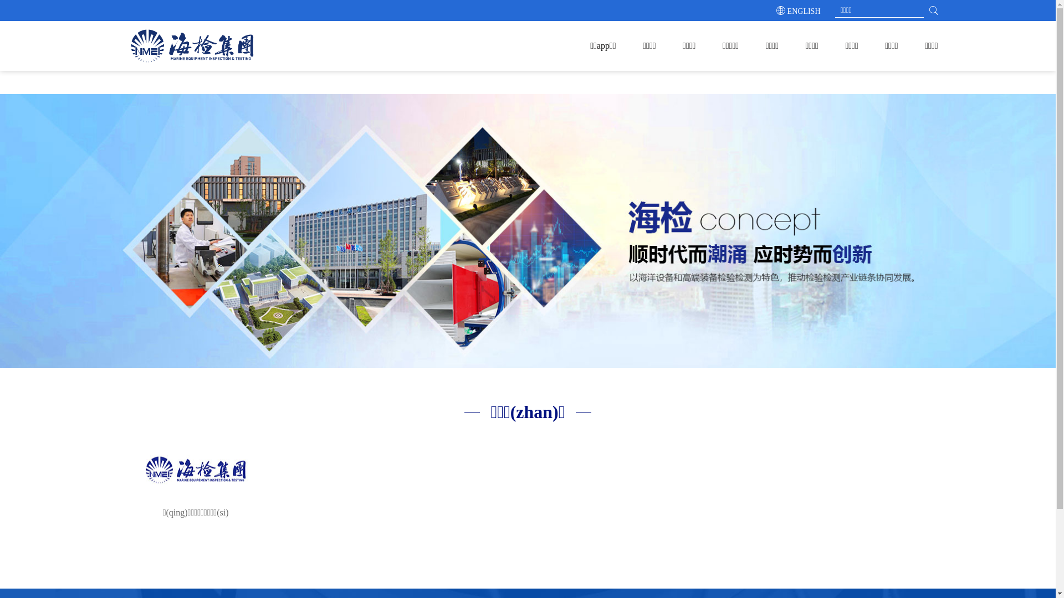 This screenshot has width=1064, height=598. Describe the element at coordinates (804, 11) in the screenshot. I see `ENGLISH` at that location.